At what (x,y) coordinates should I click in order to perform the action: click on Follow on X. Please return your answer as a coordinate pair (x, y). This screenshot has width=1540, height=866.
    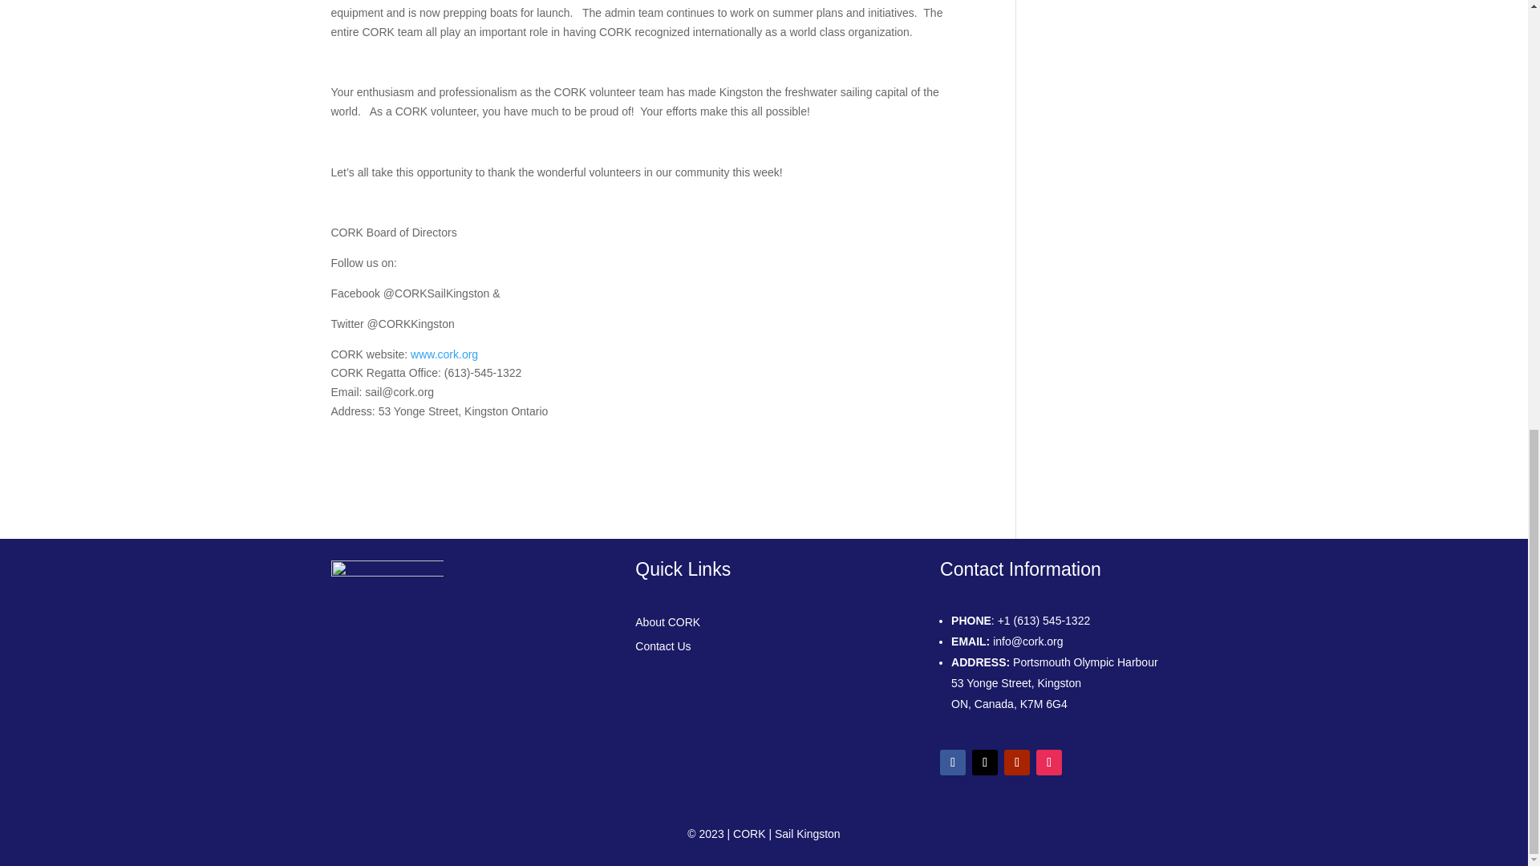
    Looking at the image, I should click on (985, 762).